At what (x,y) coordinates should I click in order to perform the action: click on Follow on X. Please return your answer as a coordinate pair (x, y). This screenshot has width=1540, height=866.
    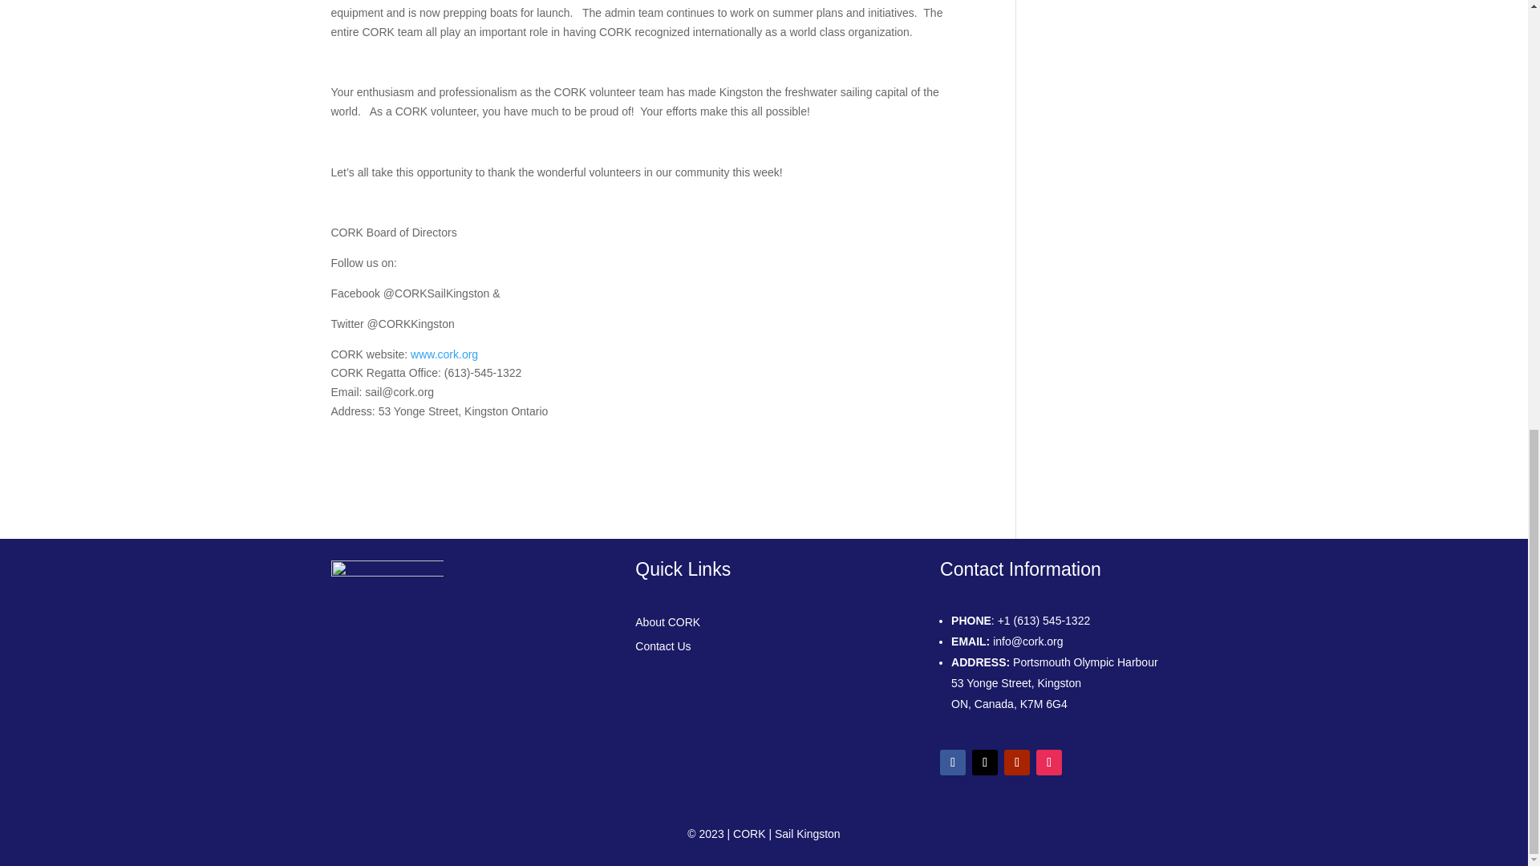
    Looking at the image, I should click on (985, 762).